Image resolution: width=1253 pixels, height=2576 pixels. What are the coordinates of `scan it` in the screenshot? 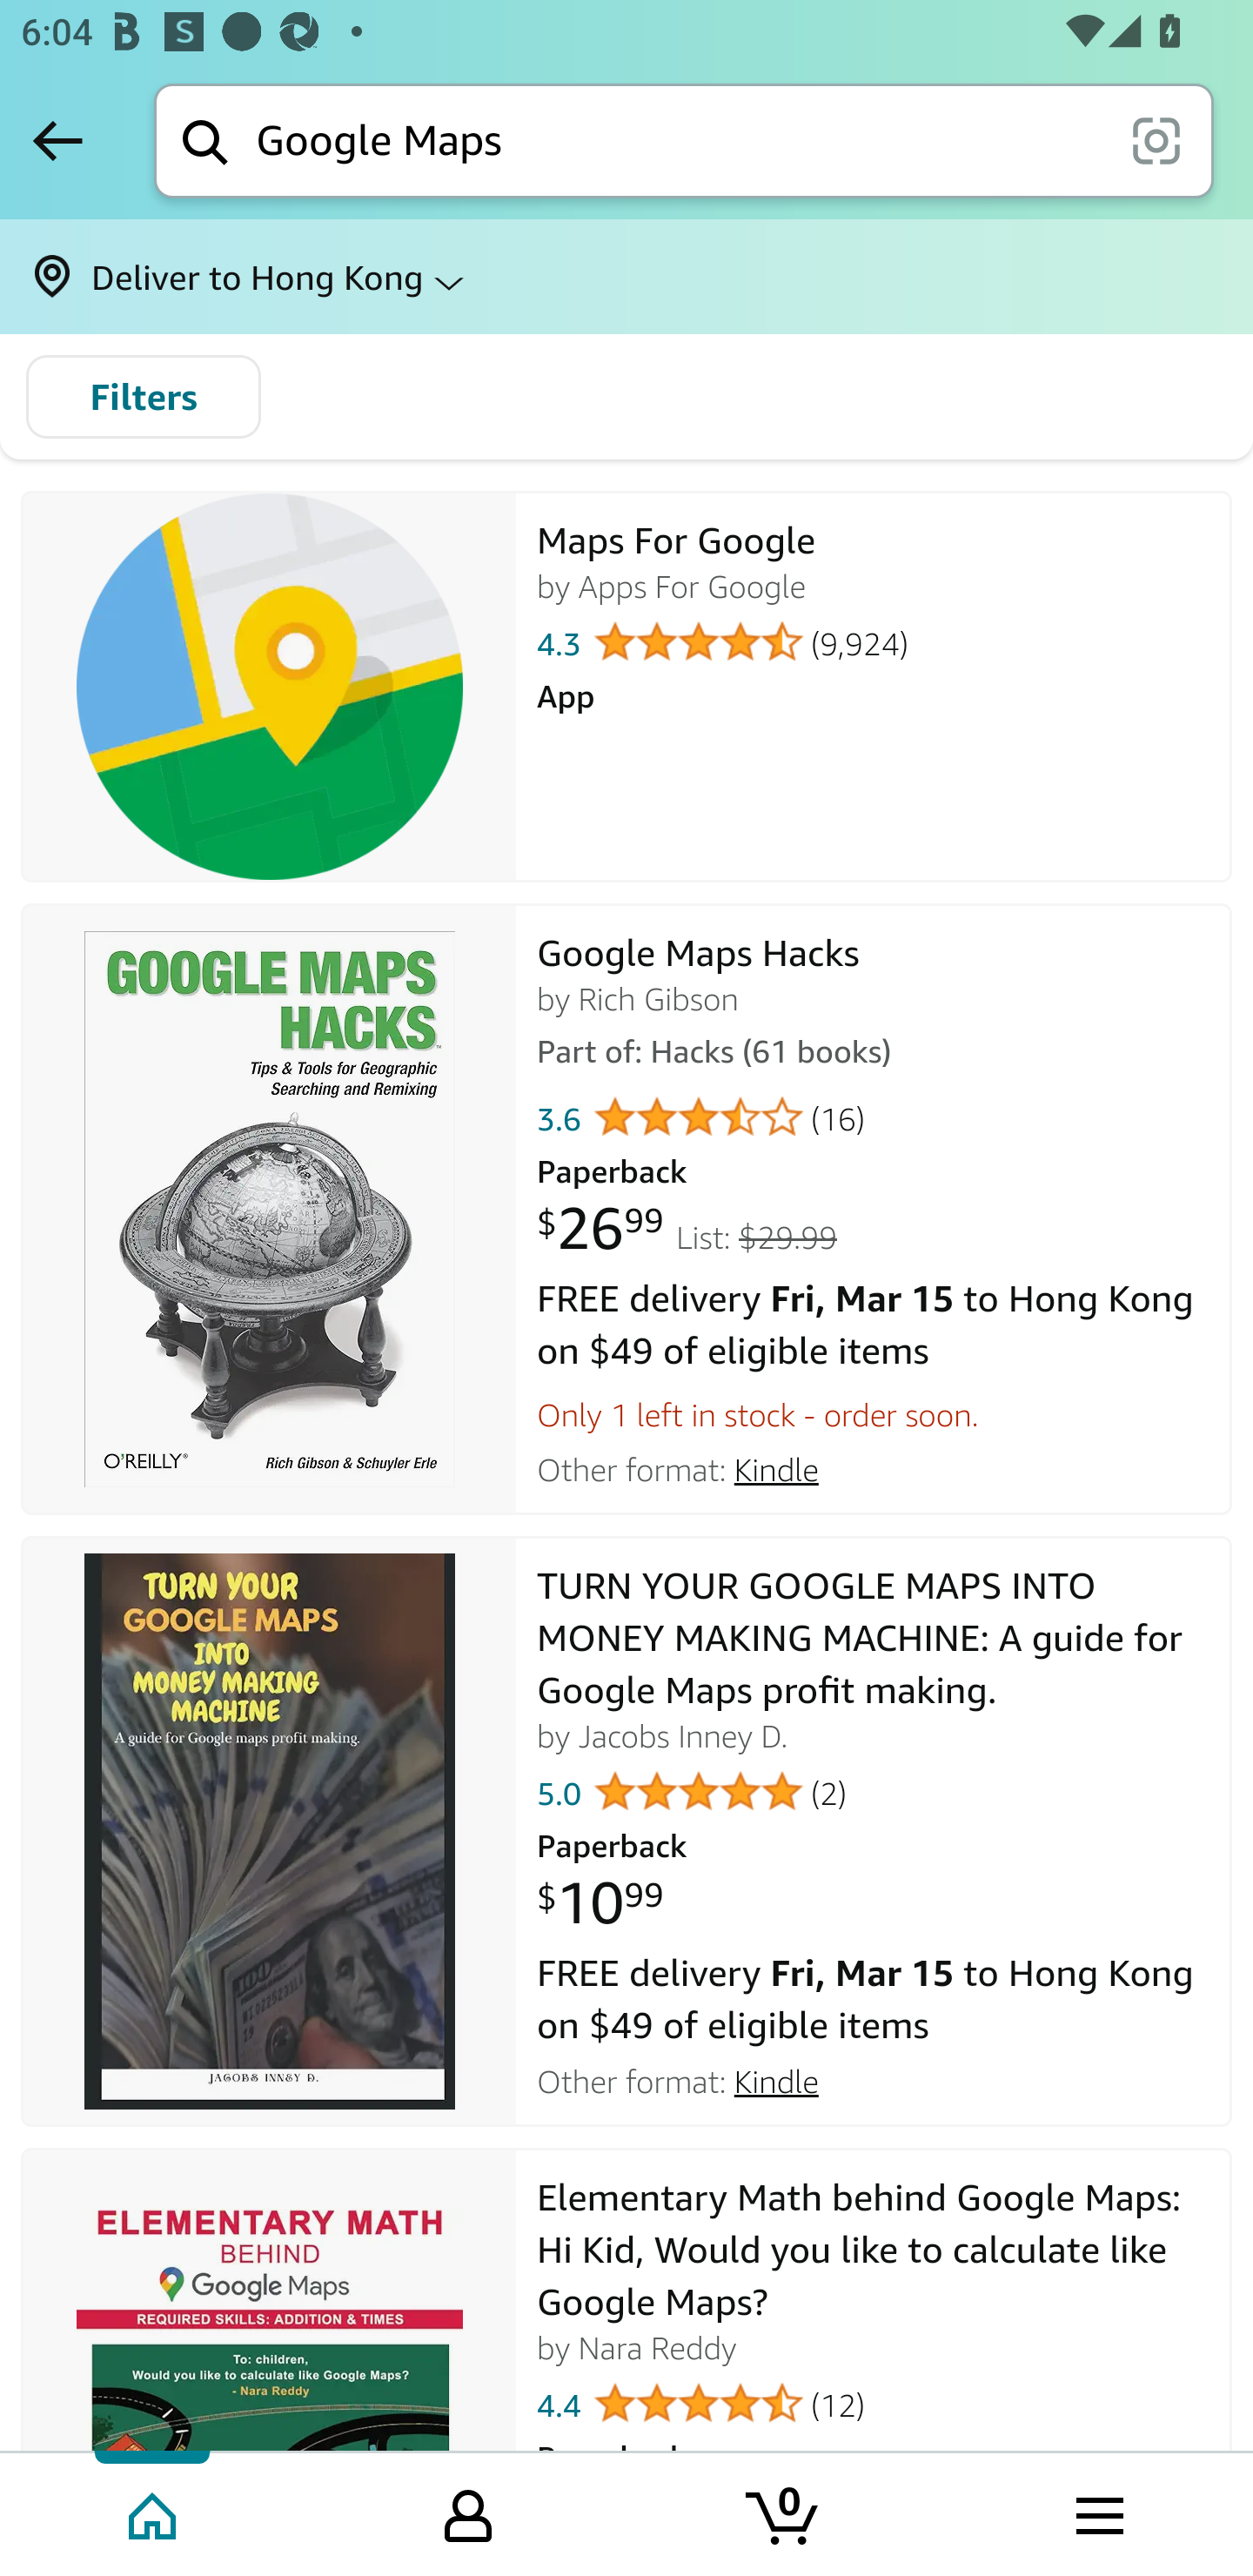 It's located at (1156, 139).